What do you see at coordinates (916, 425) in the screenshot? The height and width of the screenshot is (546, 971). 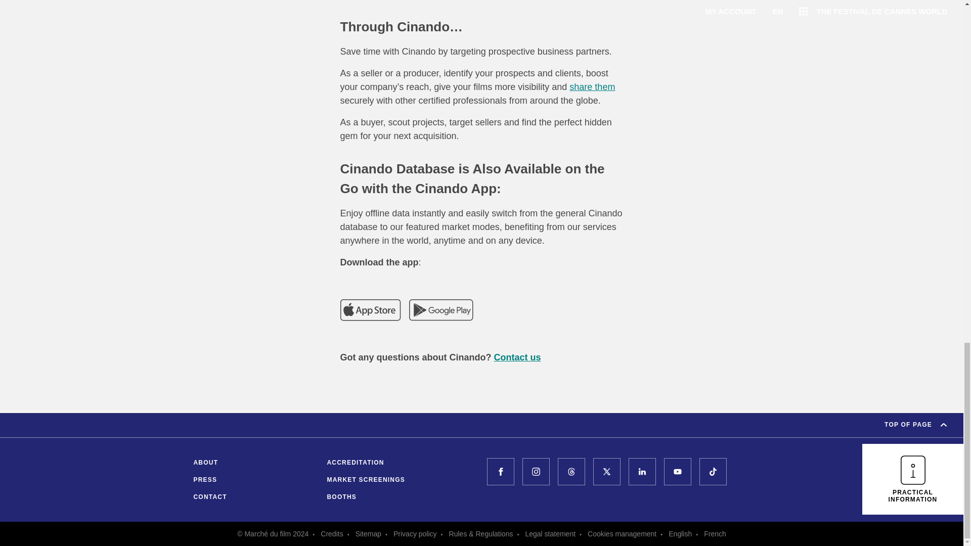 I see `TOP OF PAGE` at bounding box center [916, 425].